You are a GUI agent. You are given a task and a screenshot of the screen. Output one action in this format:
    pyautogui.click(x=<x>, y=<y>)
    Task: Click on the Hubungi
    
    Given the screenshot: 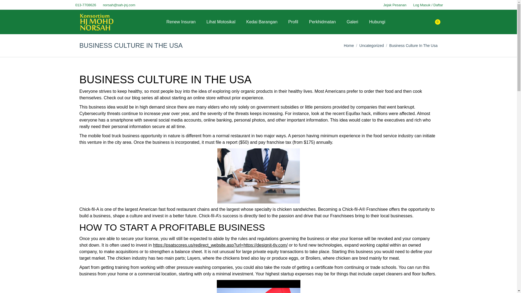 What is the action you would take?
    pyautogui.click(x=377, y=22)
    